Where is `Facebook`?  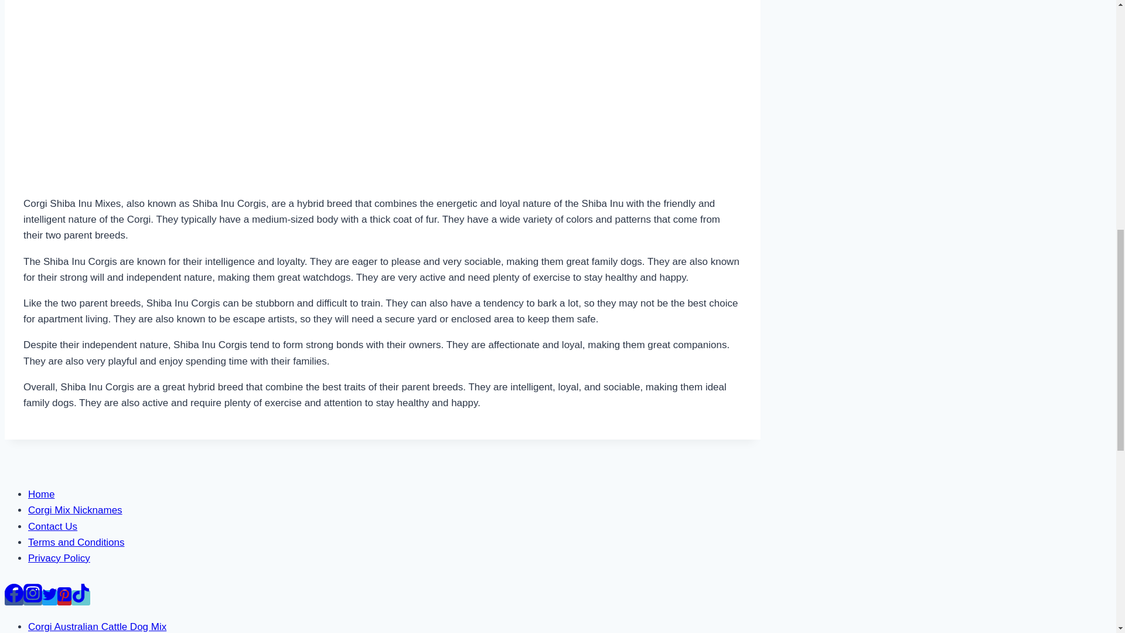
Facebook is located at coordinates (14, 597).